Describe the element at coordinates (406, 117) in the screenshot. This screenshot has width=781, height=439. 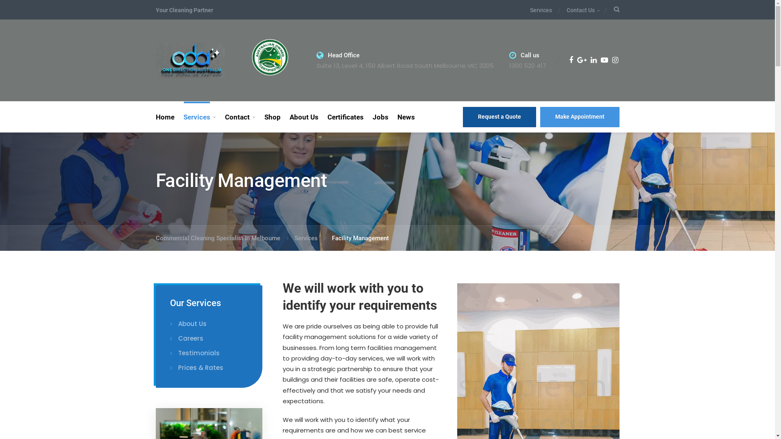
I see `News` at that location.